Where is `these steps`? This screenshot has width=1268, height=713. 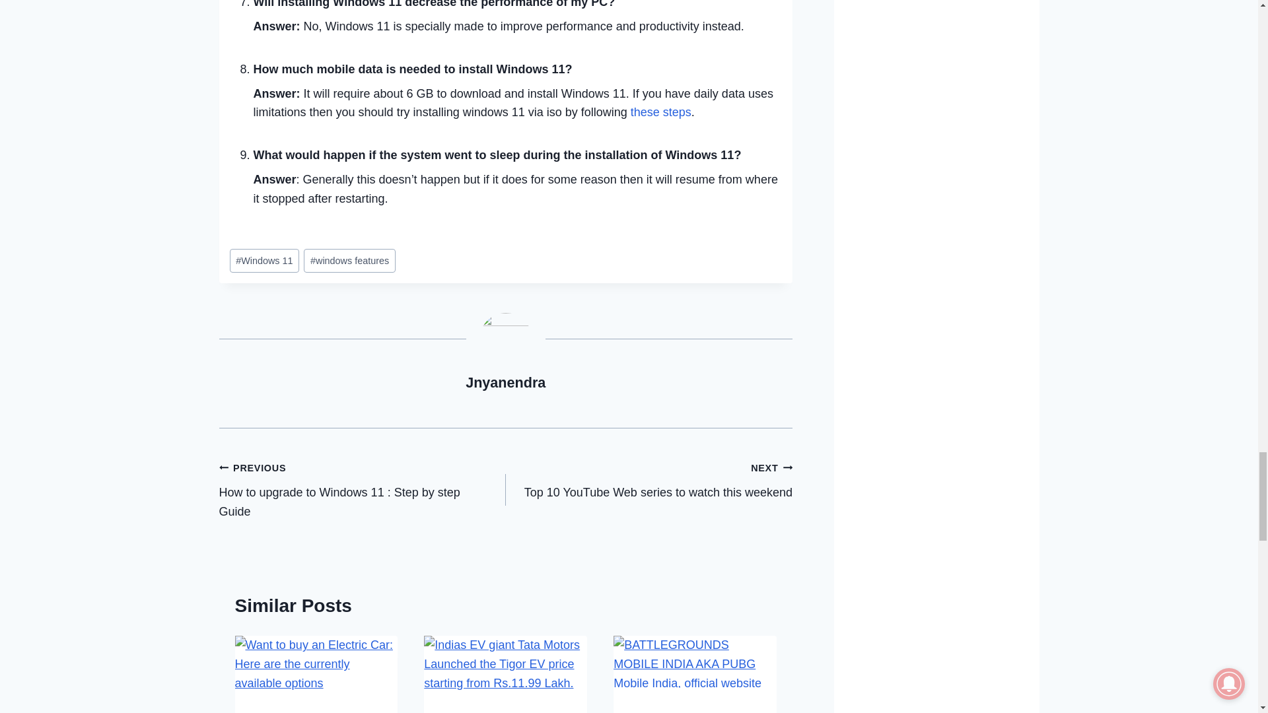
these steps is located at coordinates (660, 112).